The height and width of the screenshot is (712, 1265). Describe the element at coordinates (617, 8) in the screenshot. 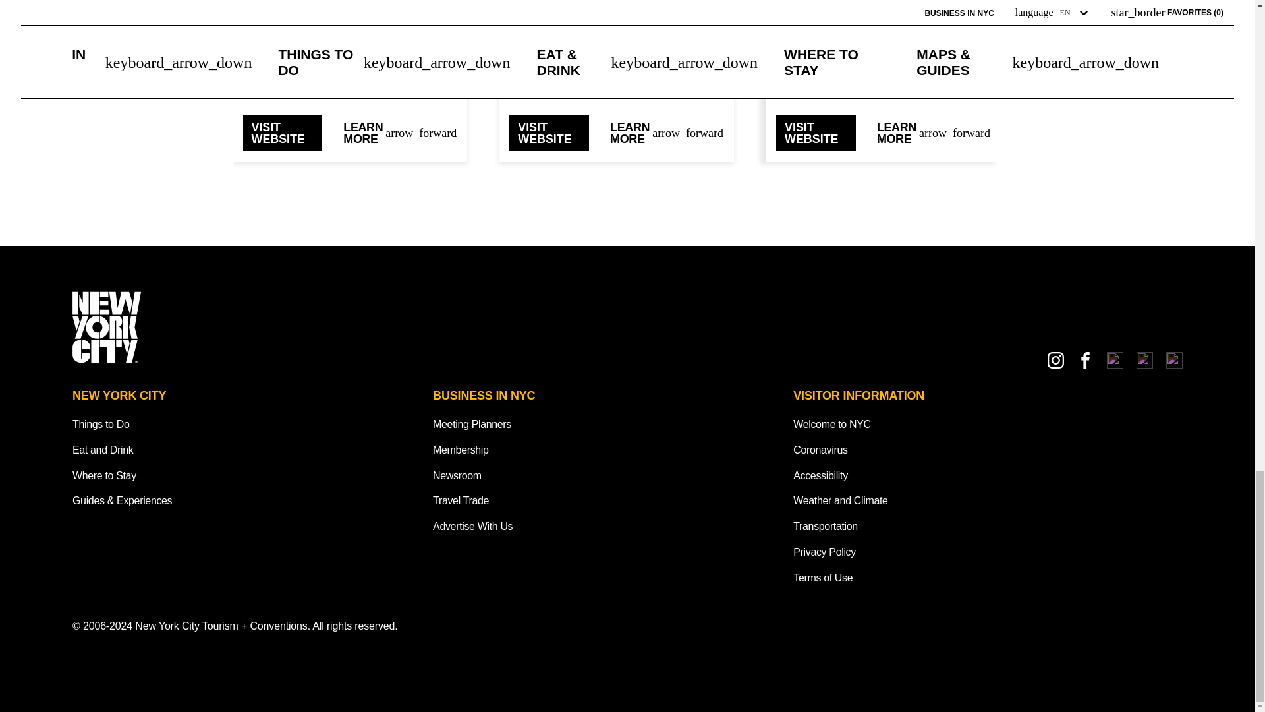

I see `Queens Night Market` at that location.